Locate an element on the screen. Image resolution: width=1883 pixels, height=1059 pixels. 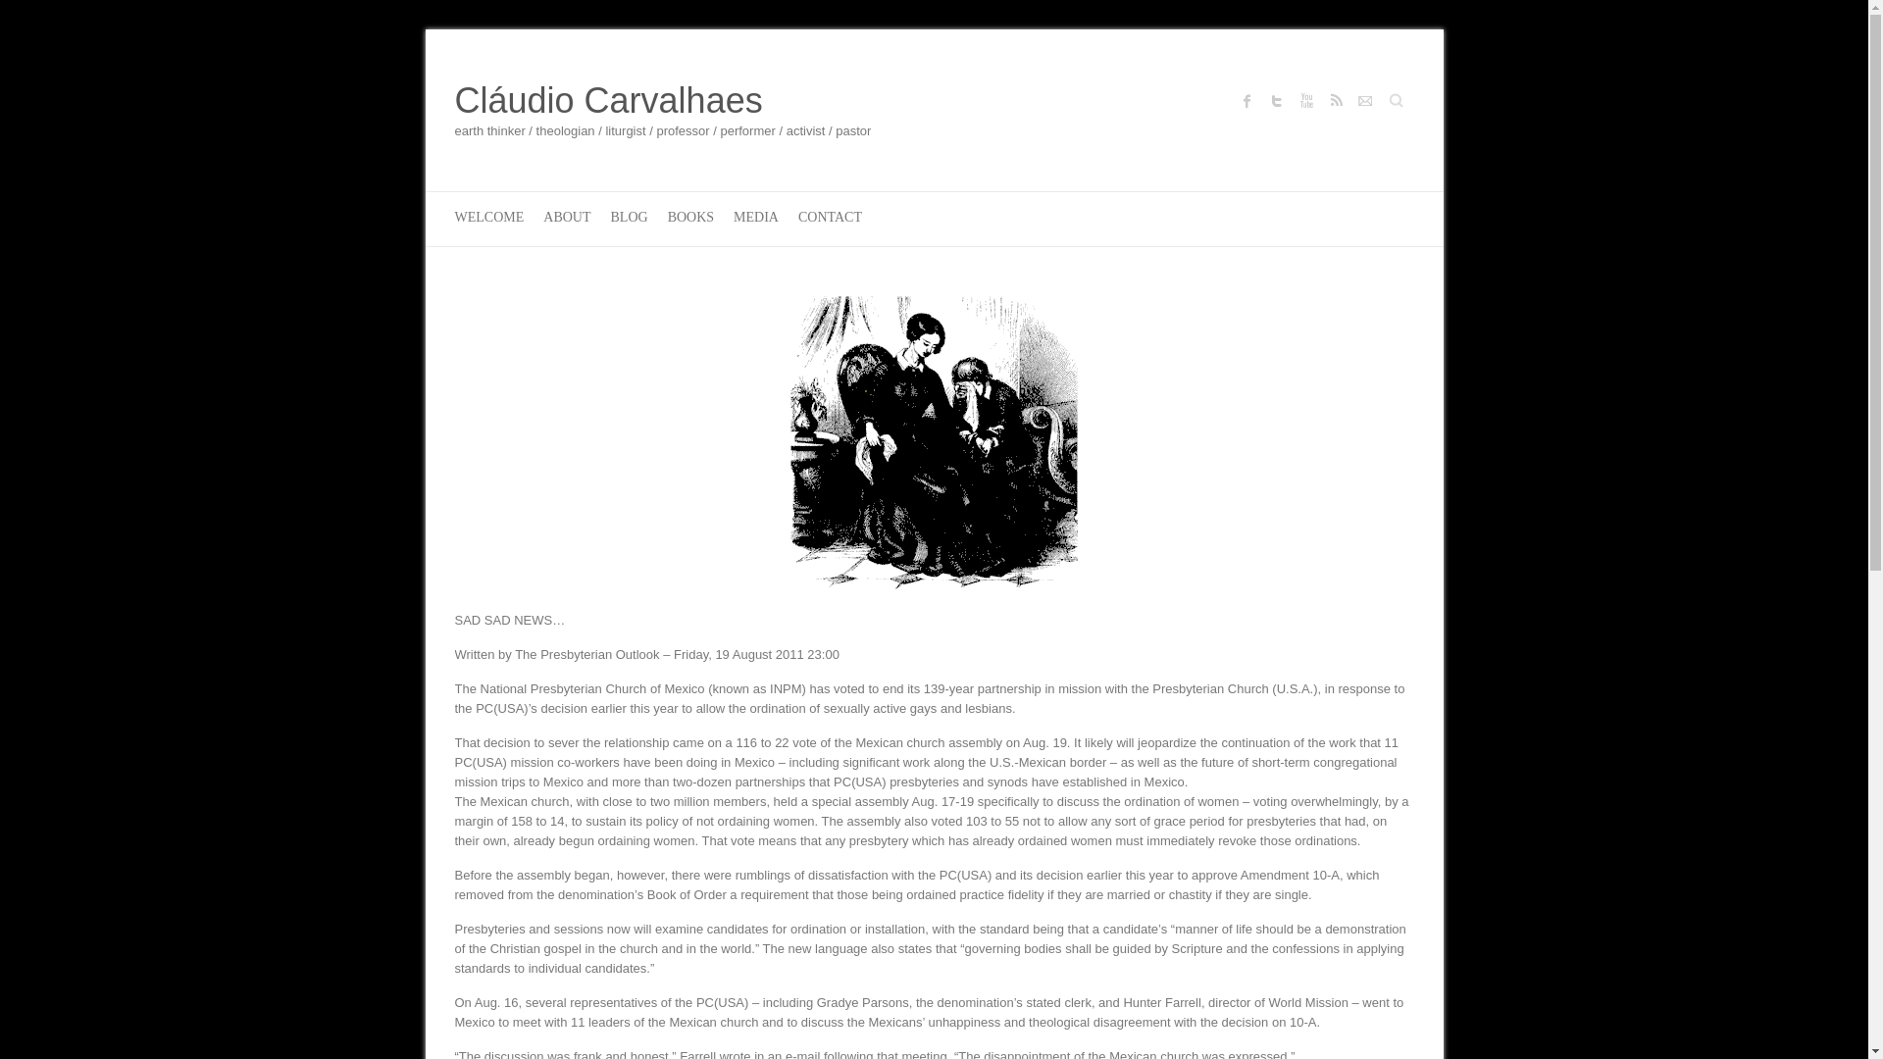
CONTACT is located at coordinates (830, 218).